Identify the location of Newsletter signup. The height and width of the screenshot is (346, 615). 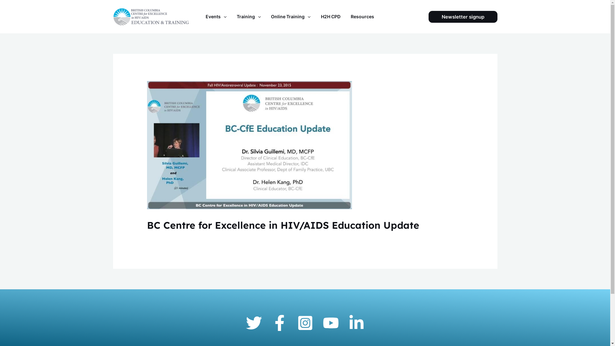
(463, 17).